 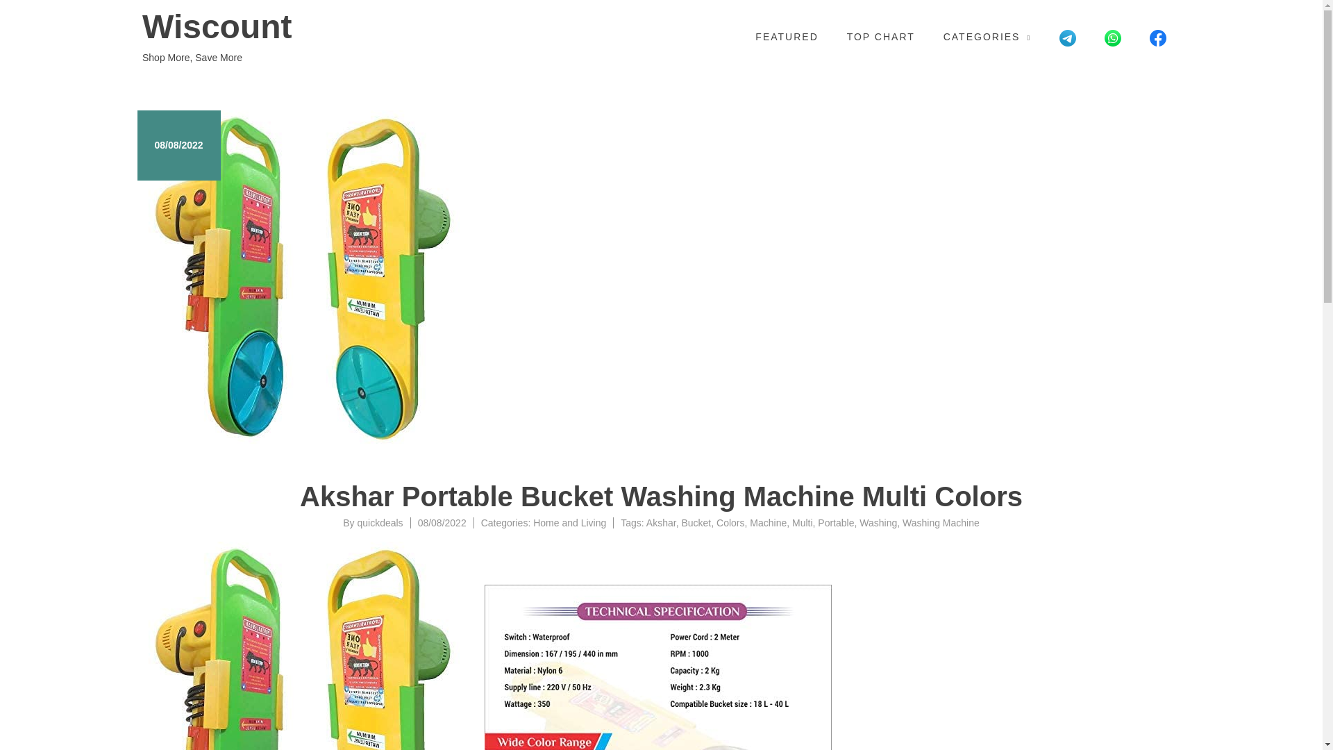 What do you see at coordinates (311, 646) in the screenshot?
I see `Akshar Portable Bucket Washing Machine Multi Colors` at bounding box center [311, 646].